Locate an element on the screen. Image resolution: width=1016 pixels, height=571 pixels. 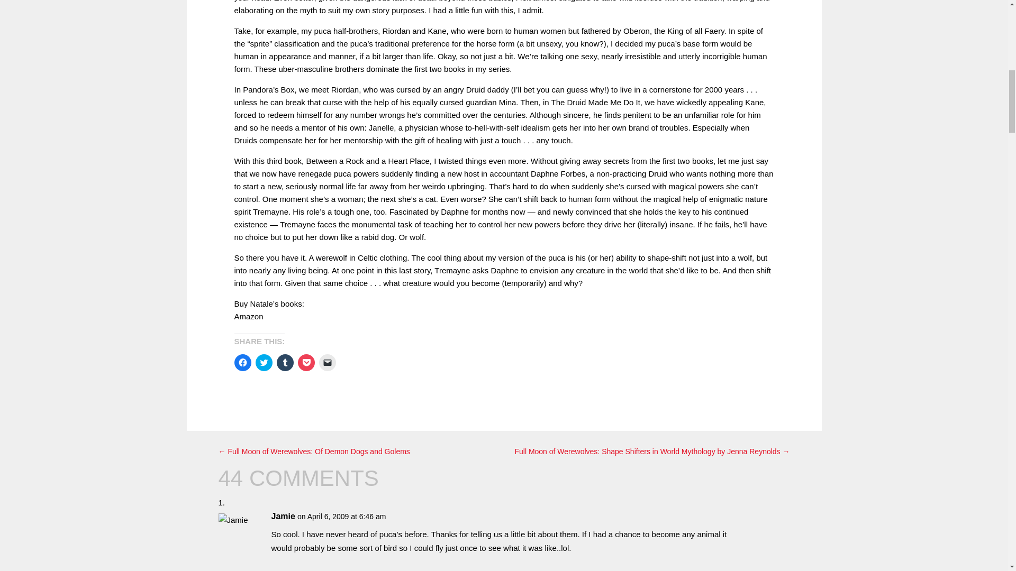
Click to share on Twitter is located at coordinates (264, 363).